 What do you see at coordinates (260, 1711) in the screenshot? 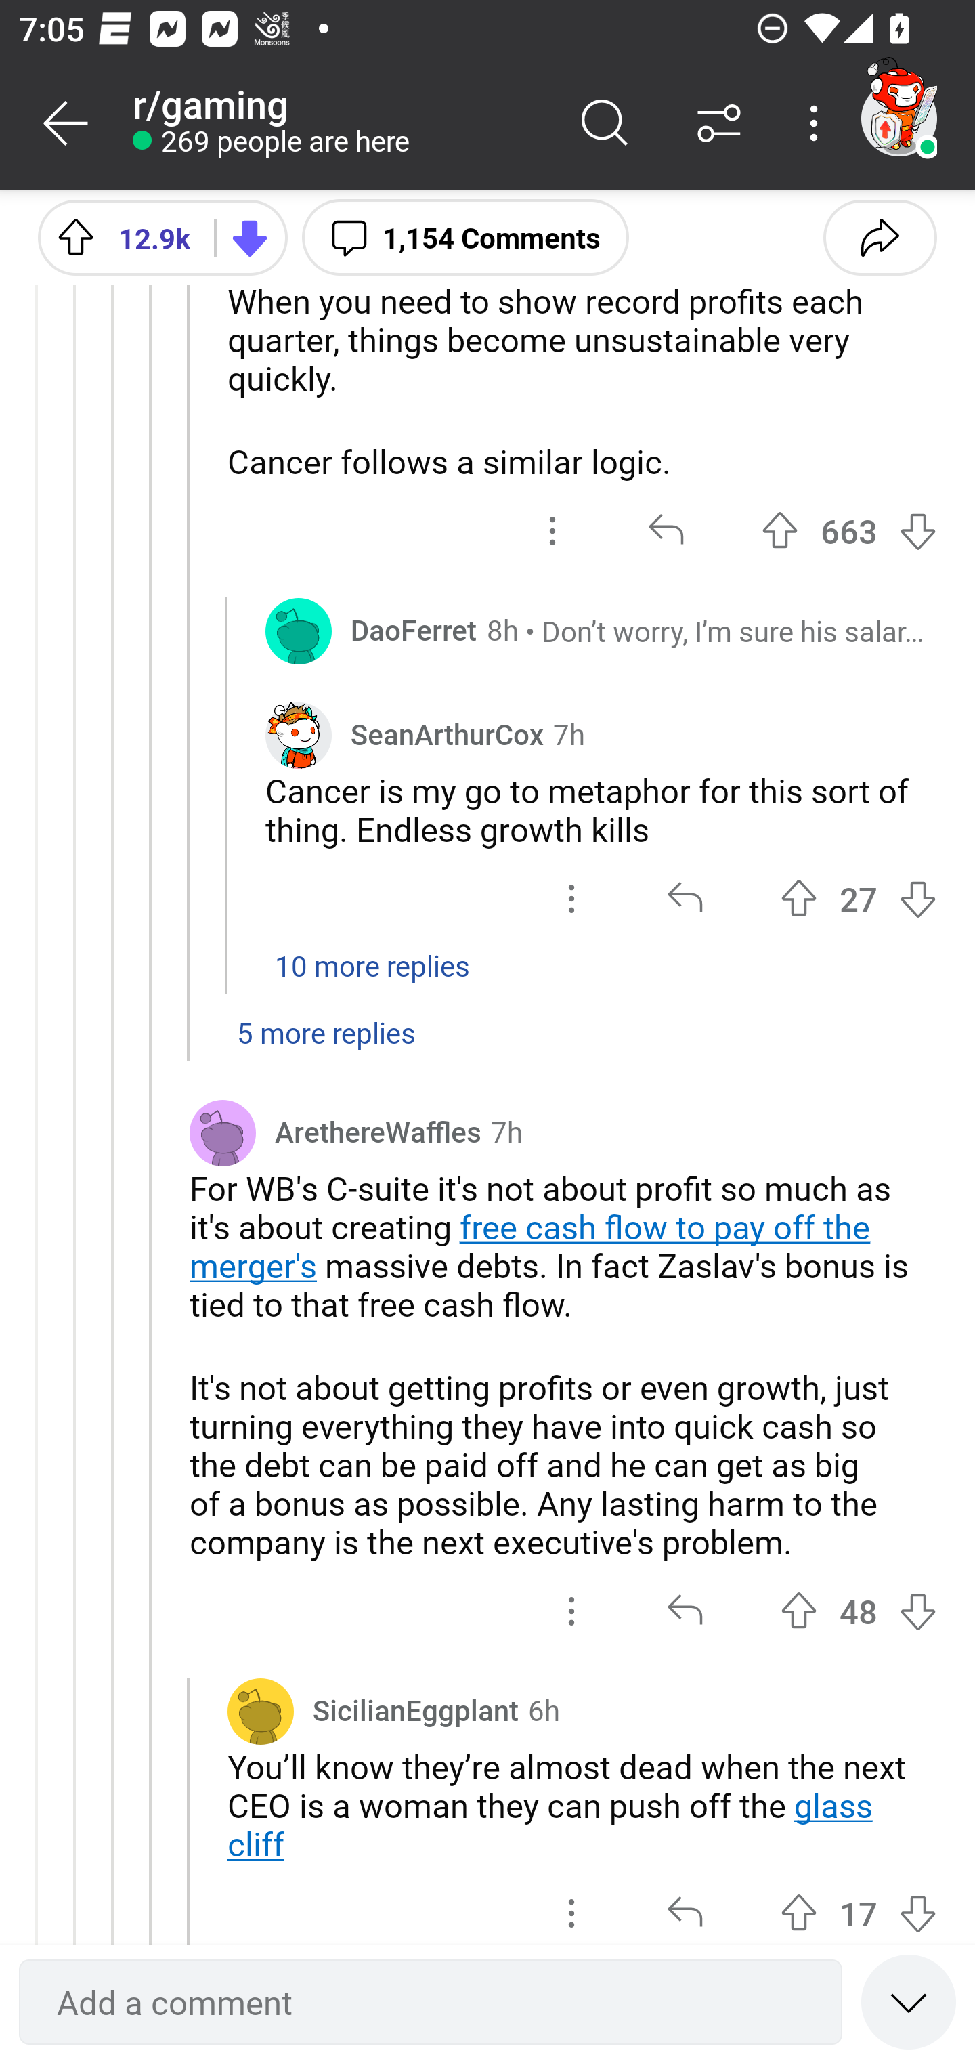
I see `Avatar` at bounding box center [260, 1711].